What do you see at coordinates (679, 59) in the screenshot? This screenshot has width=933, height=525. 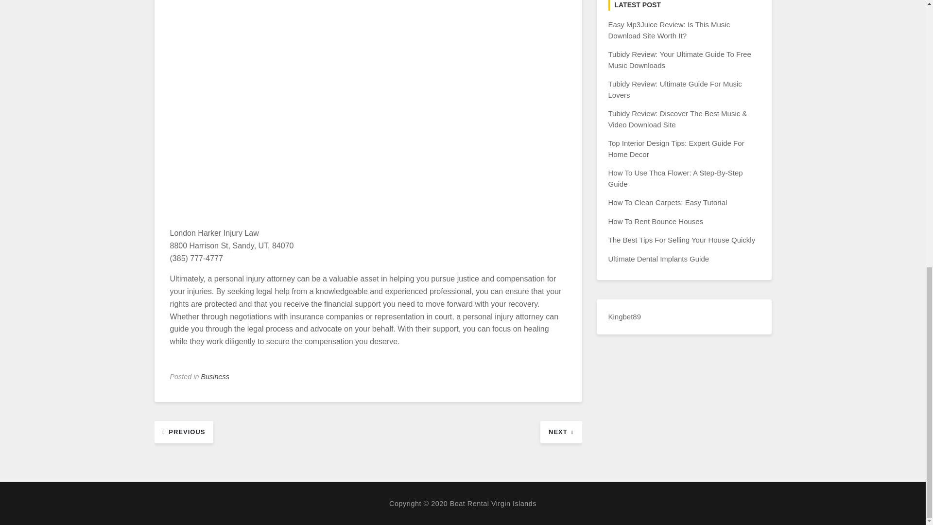 I see `Tubidy Review: Your Ultimate Guide To Free Music Downloads` at bounding box center [679, 59].